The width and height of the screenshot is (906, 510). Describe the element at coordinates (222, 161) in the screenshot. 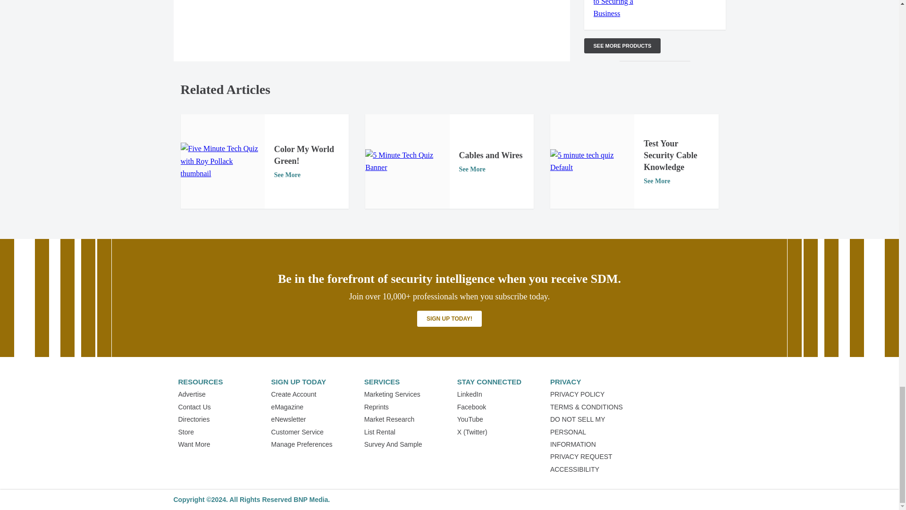

I see `Five Minute Tech Quiz with Roy Pollack thumbnail` at that location.